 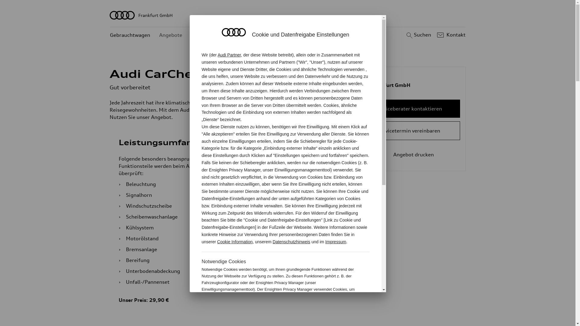 What do you see at coordinates (288, 15) in the screenshot?
I see `Frankfurt GmbH` at bounding box center [288, 15].